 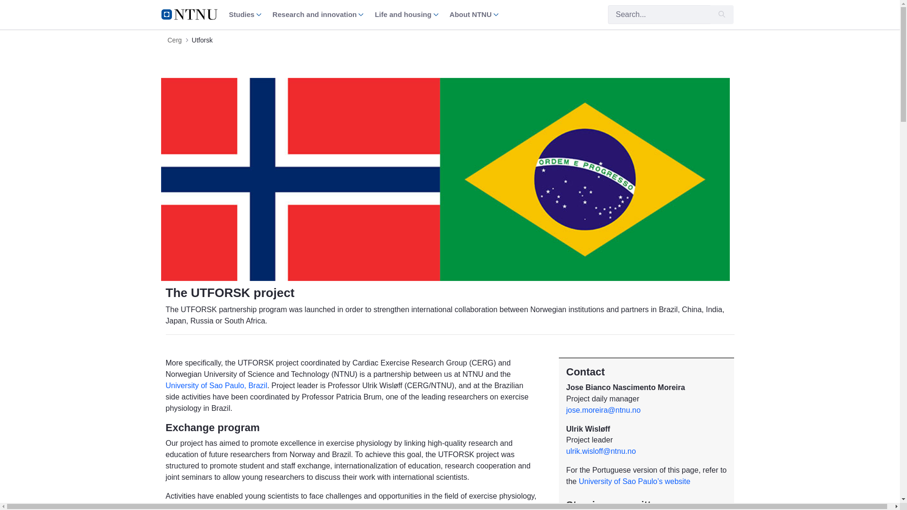 I want to click on Cerg, so click(x=174, y=40).